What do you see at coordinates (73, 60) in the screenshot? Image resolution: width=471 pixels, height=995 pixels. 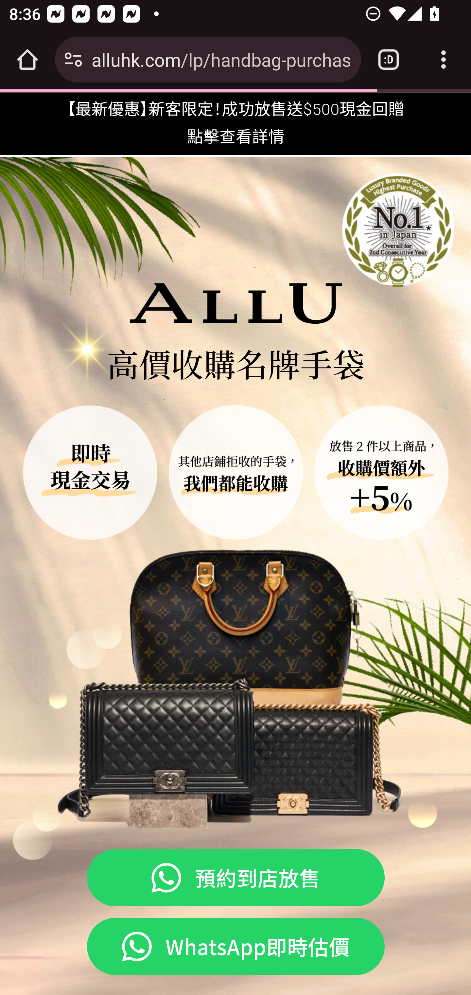 I see `Connection is secure` at bounding box center [73, 60].